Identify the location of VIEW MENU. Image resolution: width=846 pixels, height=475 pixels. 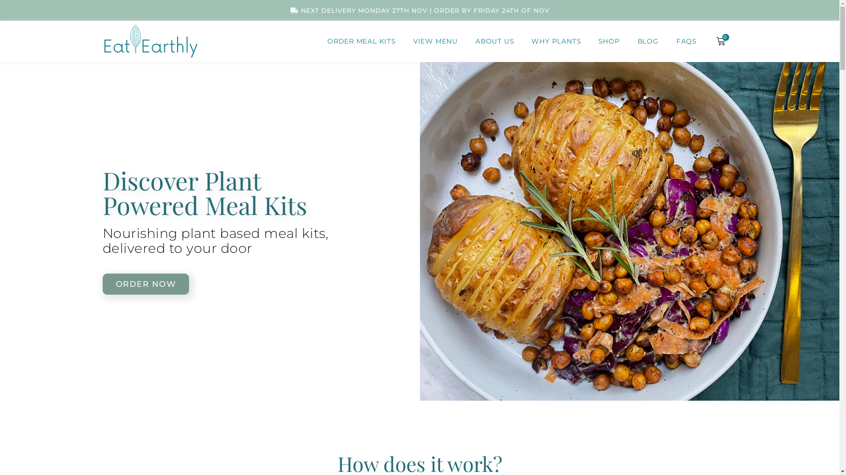
(435, 41).